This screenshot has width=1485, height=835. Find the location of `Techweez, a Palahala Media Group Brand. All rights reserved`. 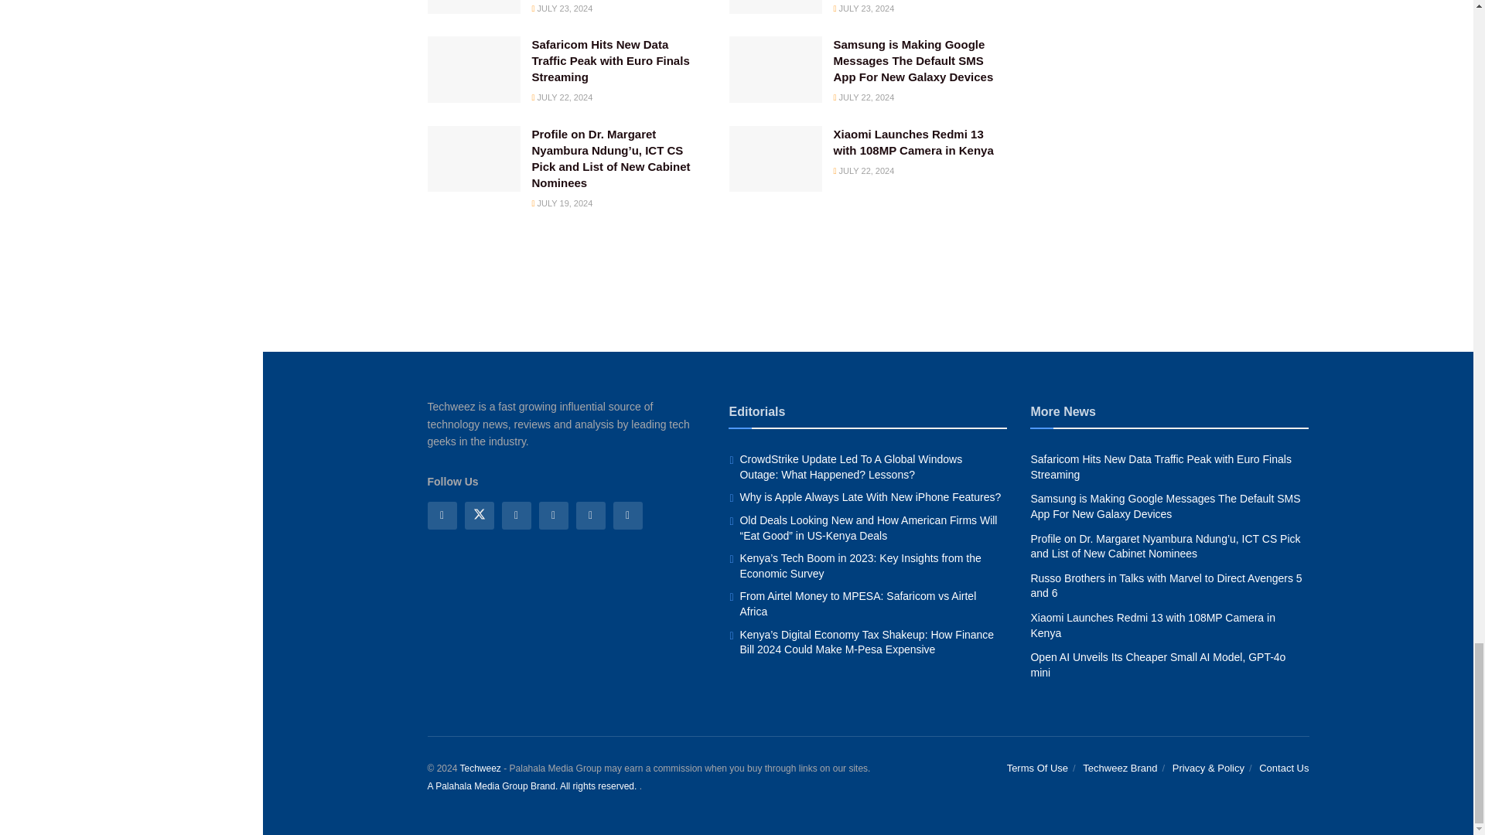

Techweez, a Palahala Media Group Brand. All rights reserved is located at coordinates (480, 769).